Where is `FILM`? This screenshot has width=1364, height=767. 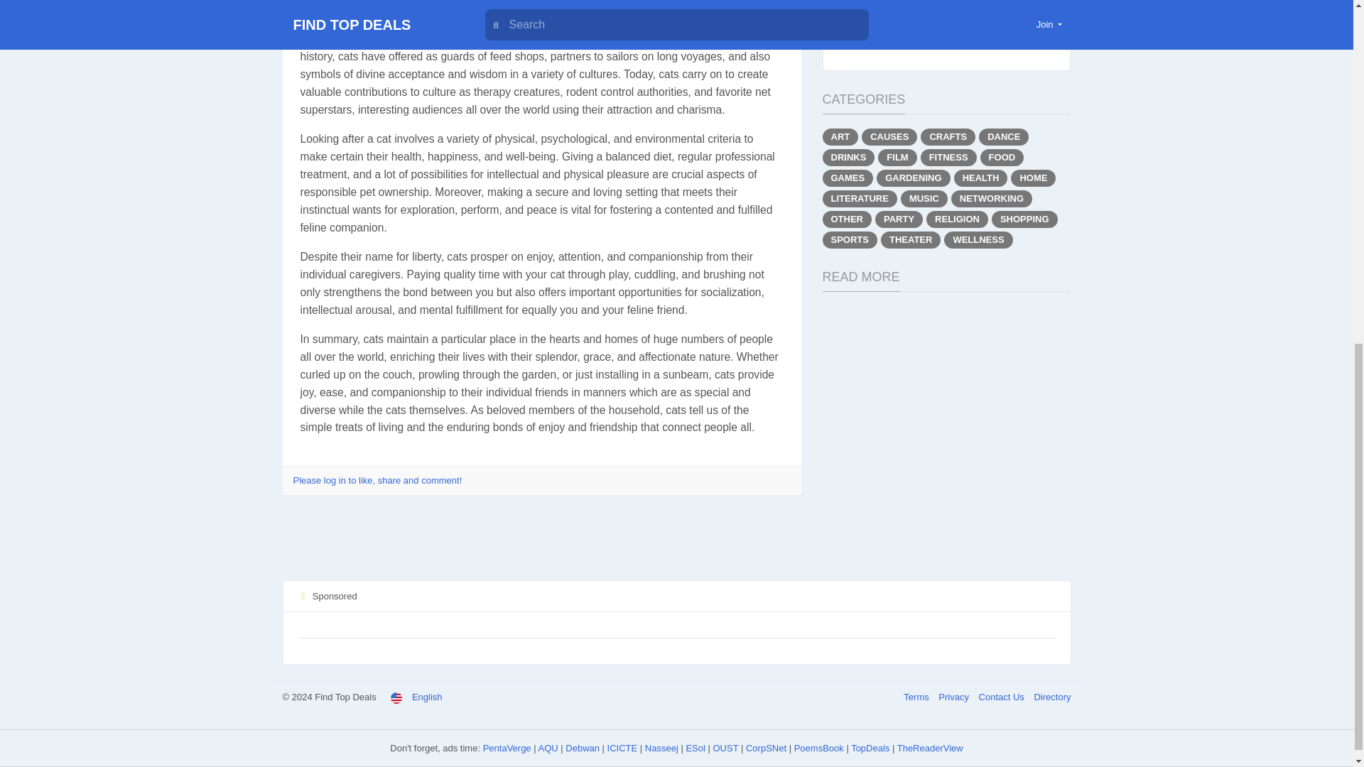
FILM is located at coordinates (897, 158).